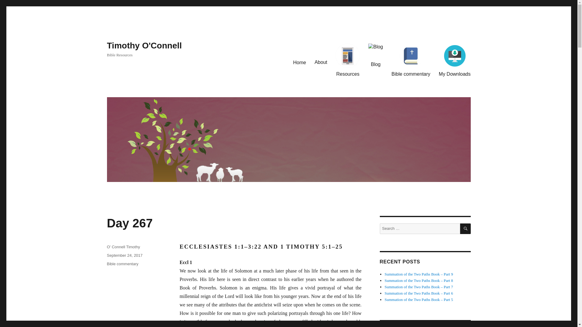  I want to click on Blog, so click(375, 55).